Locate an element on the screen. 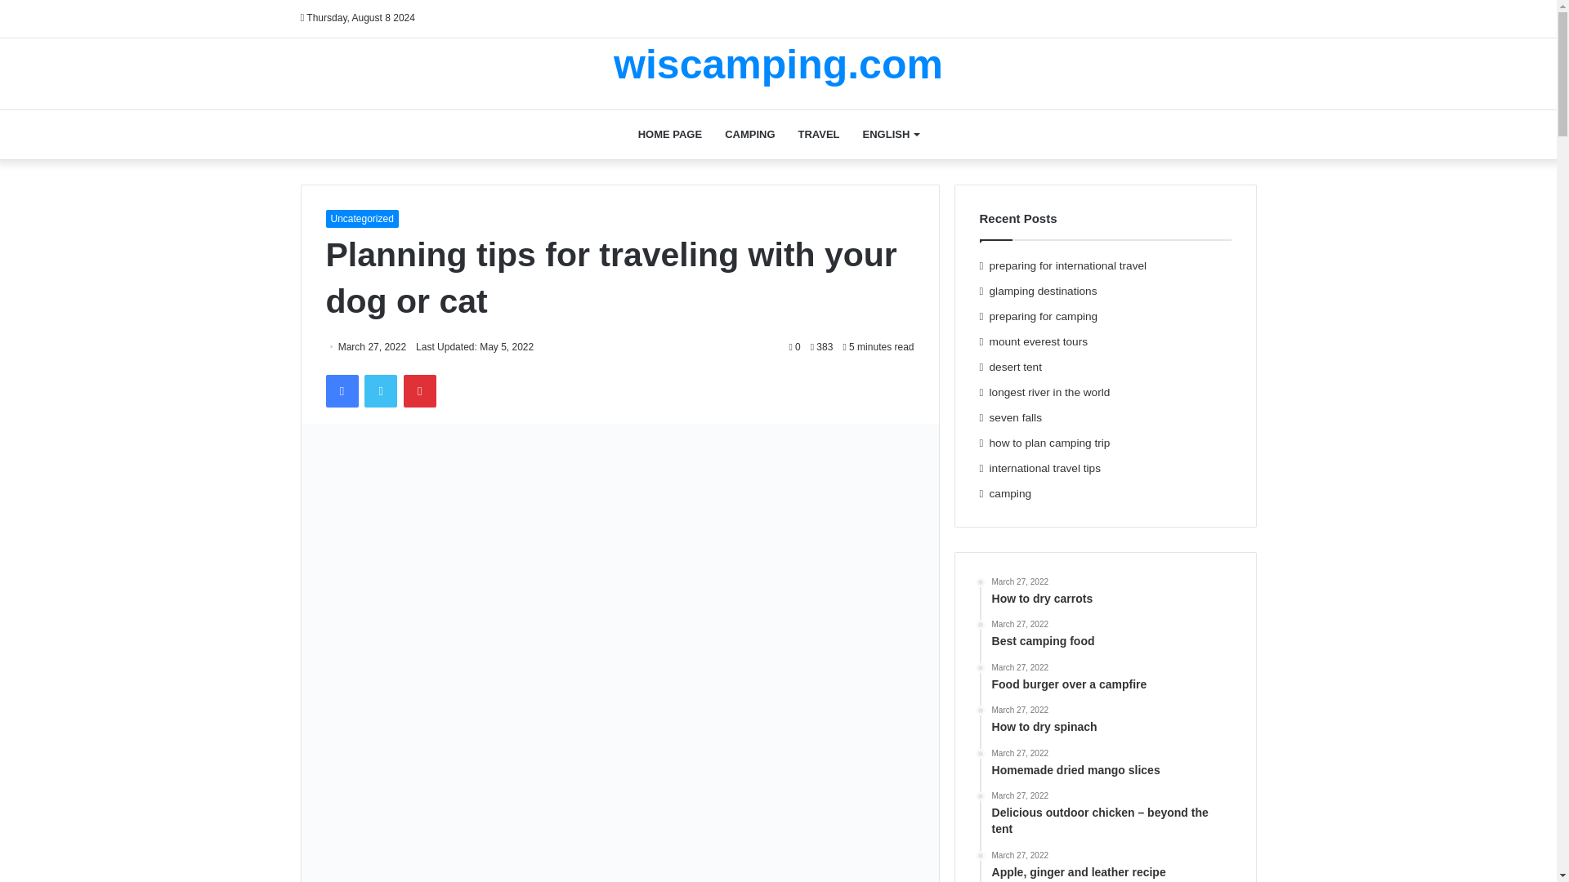 This screenshot has height=882, width=1569. Twitter is located at coordinates (380, 390).